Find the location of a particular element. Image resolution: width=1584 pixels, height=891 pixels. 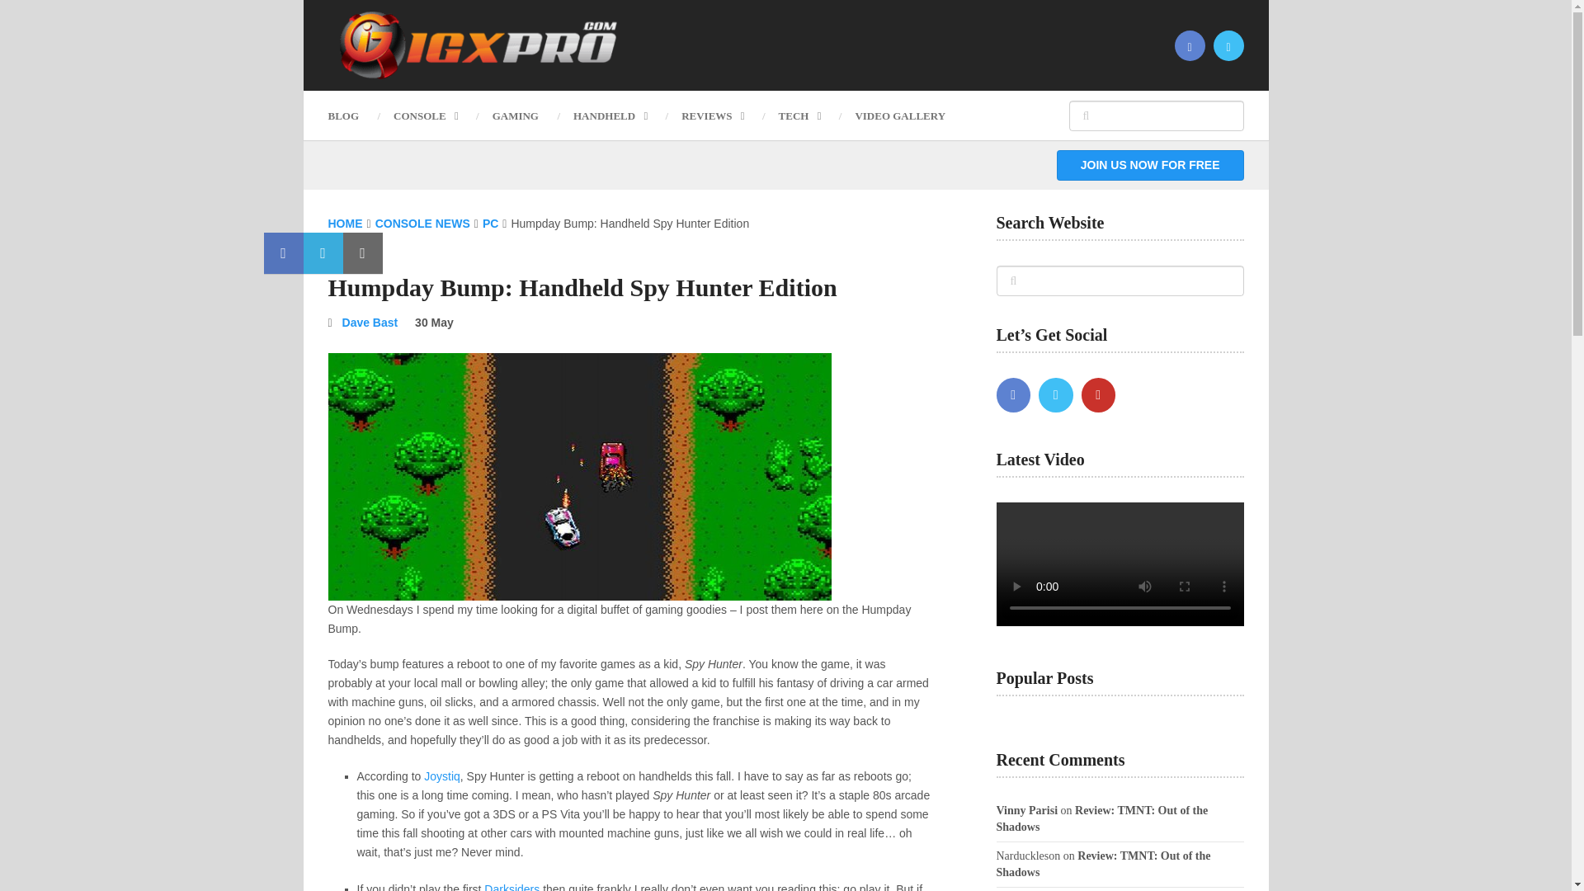

Darksiders is located at coordinates (511, 887).